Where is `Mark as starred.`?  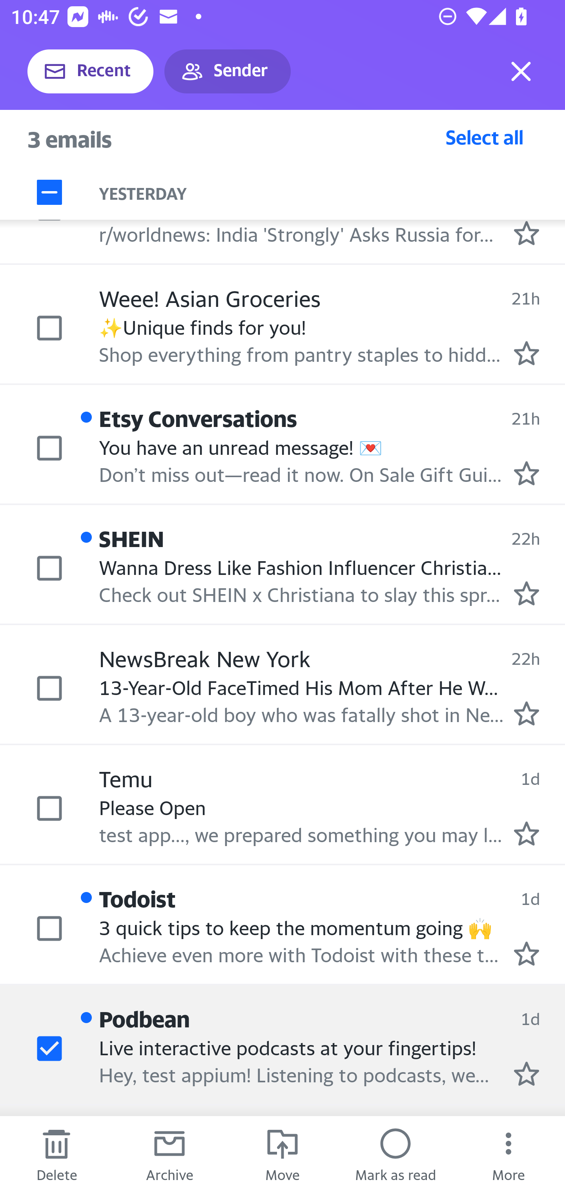 Mark as starred. is located at coordinates (527, 354).